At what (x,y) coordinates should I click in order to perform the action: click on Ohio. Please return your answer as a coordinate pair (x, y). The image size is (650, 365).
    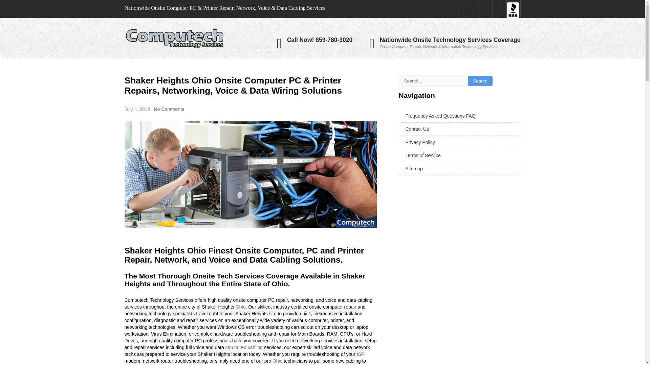
    Looking at the image, I should click on (240, 307).